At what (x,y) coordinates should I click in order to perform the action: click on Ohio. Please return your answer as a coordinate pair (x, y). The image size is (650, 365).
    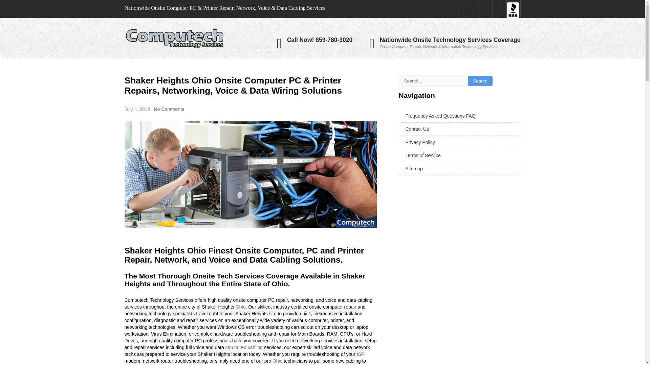
    Looking at the image, I should click on (240, 307).